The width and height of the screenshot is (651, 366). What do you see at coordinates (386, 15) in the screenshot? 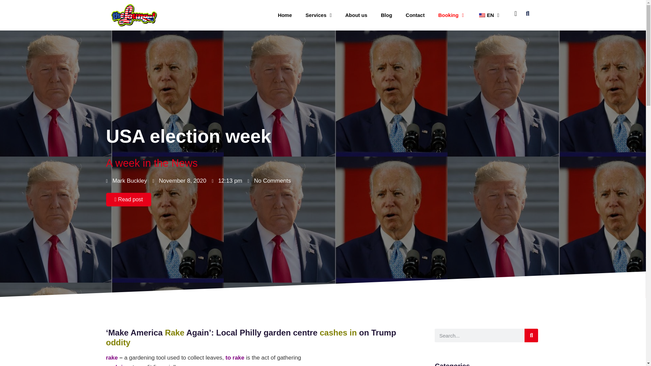
I see `Blog` at bounding box center [386, 15].